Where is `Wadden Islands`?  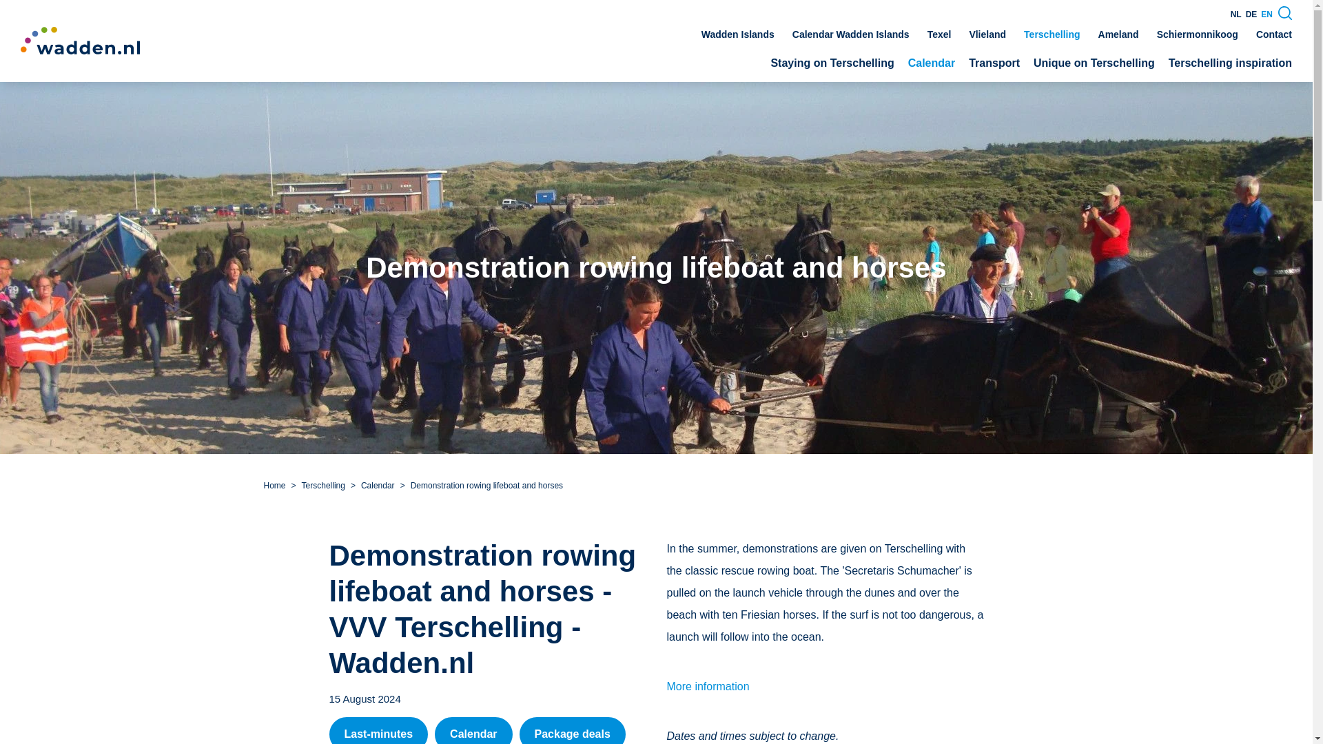 Wadden Islands is located at coordinates (737, 34).